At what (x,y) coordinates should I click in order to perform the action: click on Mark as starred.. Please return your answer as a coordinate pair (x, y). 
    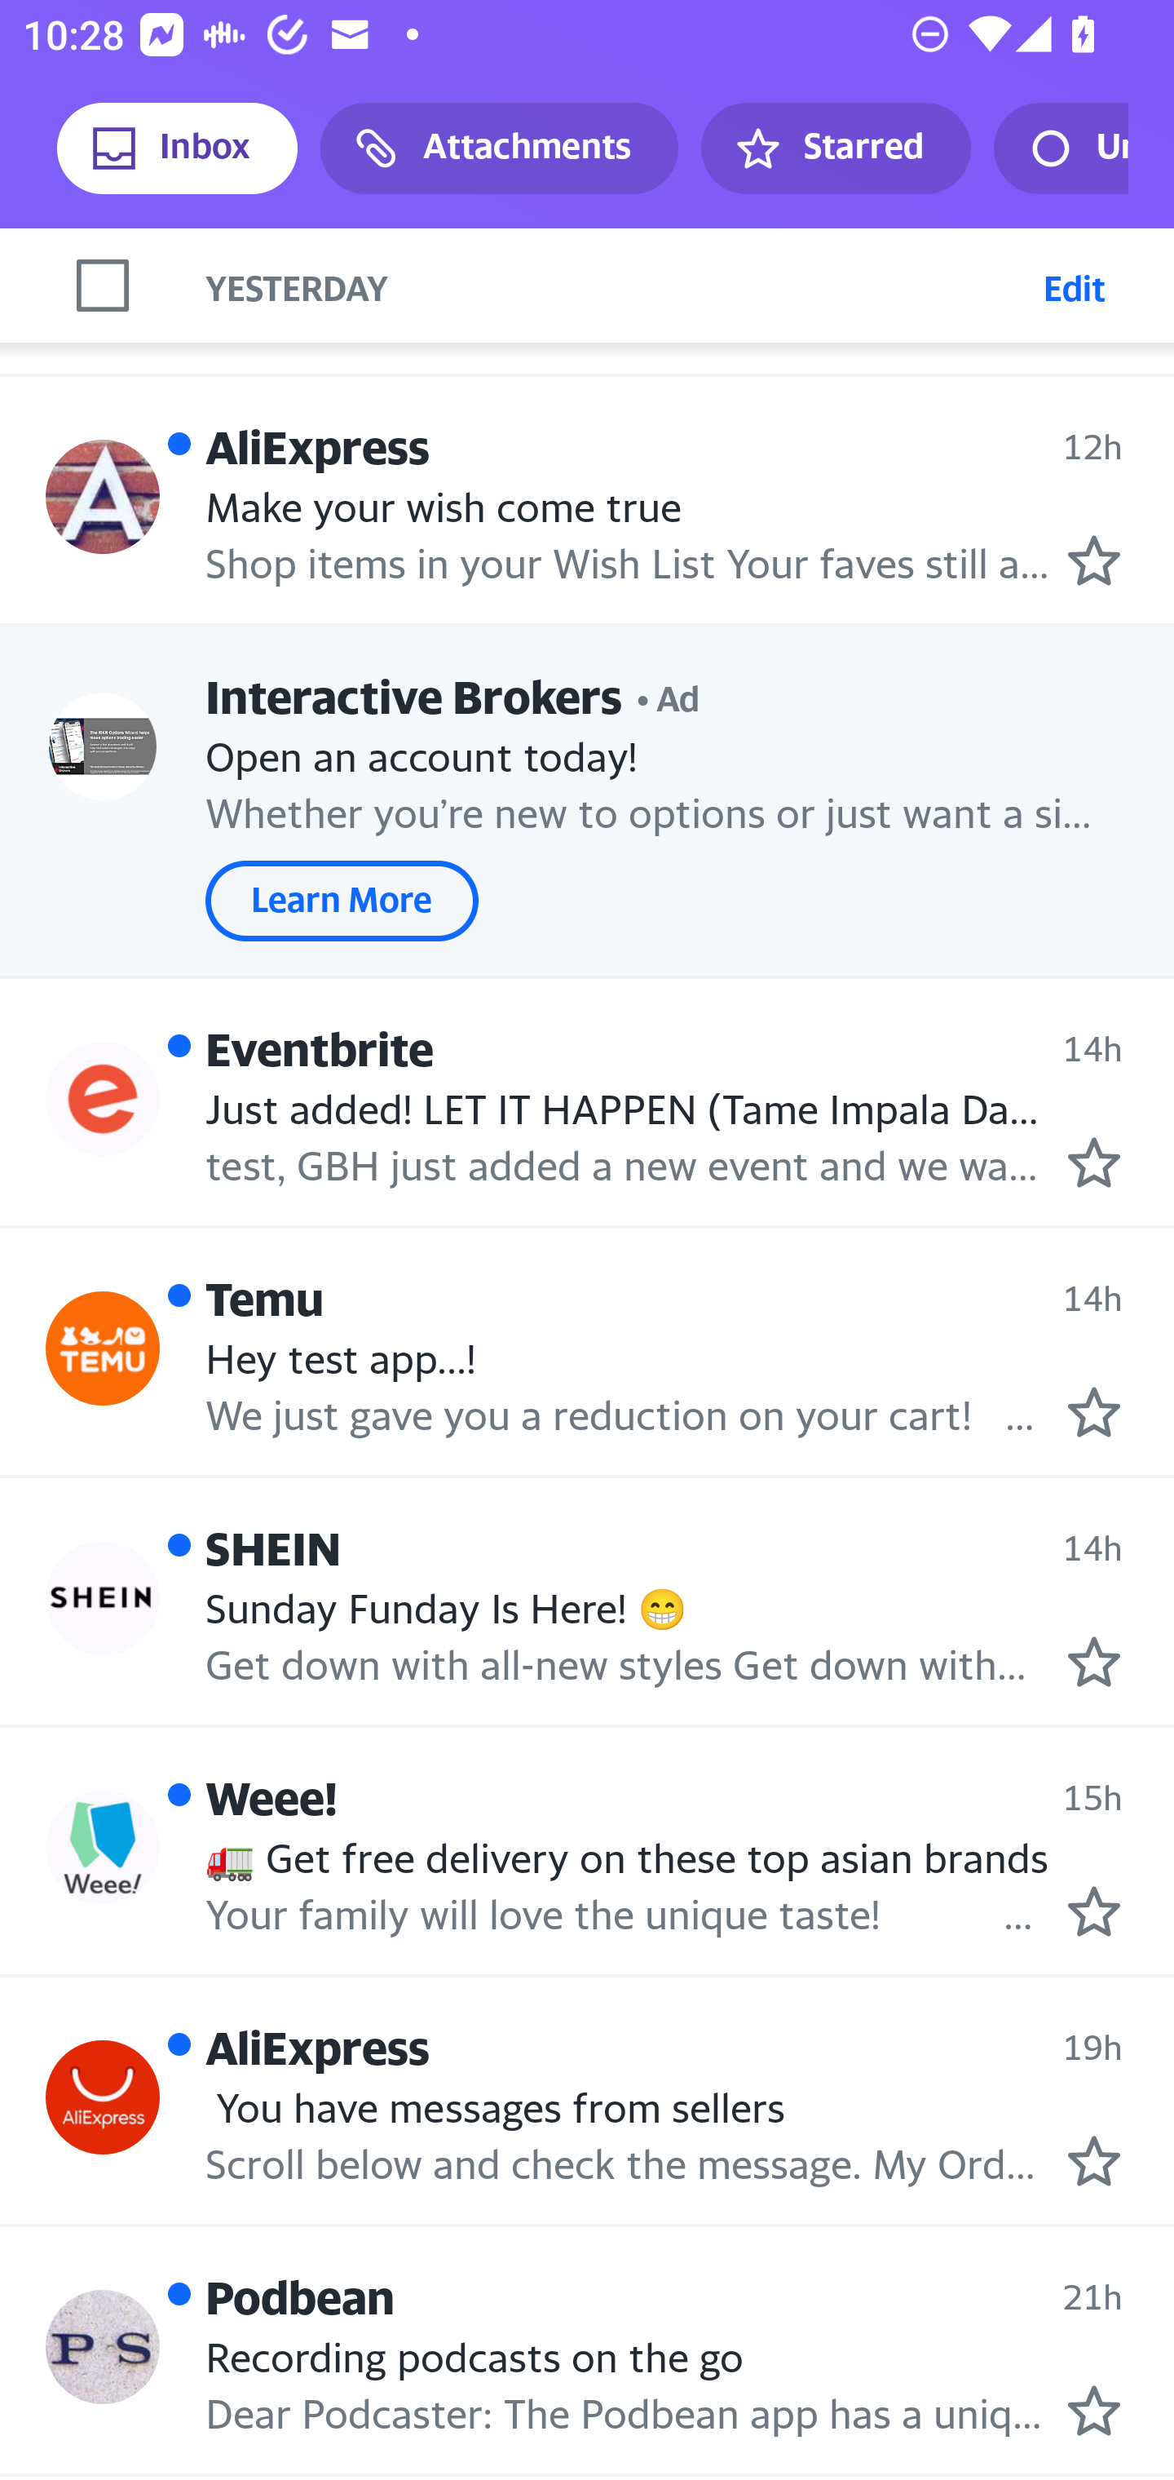
    Looking at the image, I should click on (1094, 1162).